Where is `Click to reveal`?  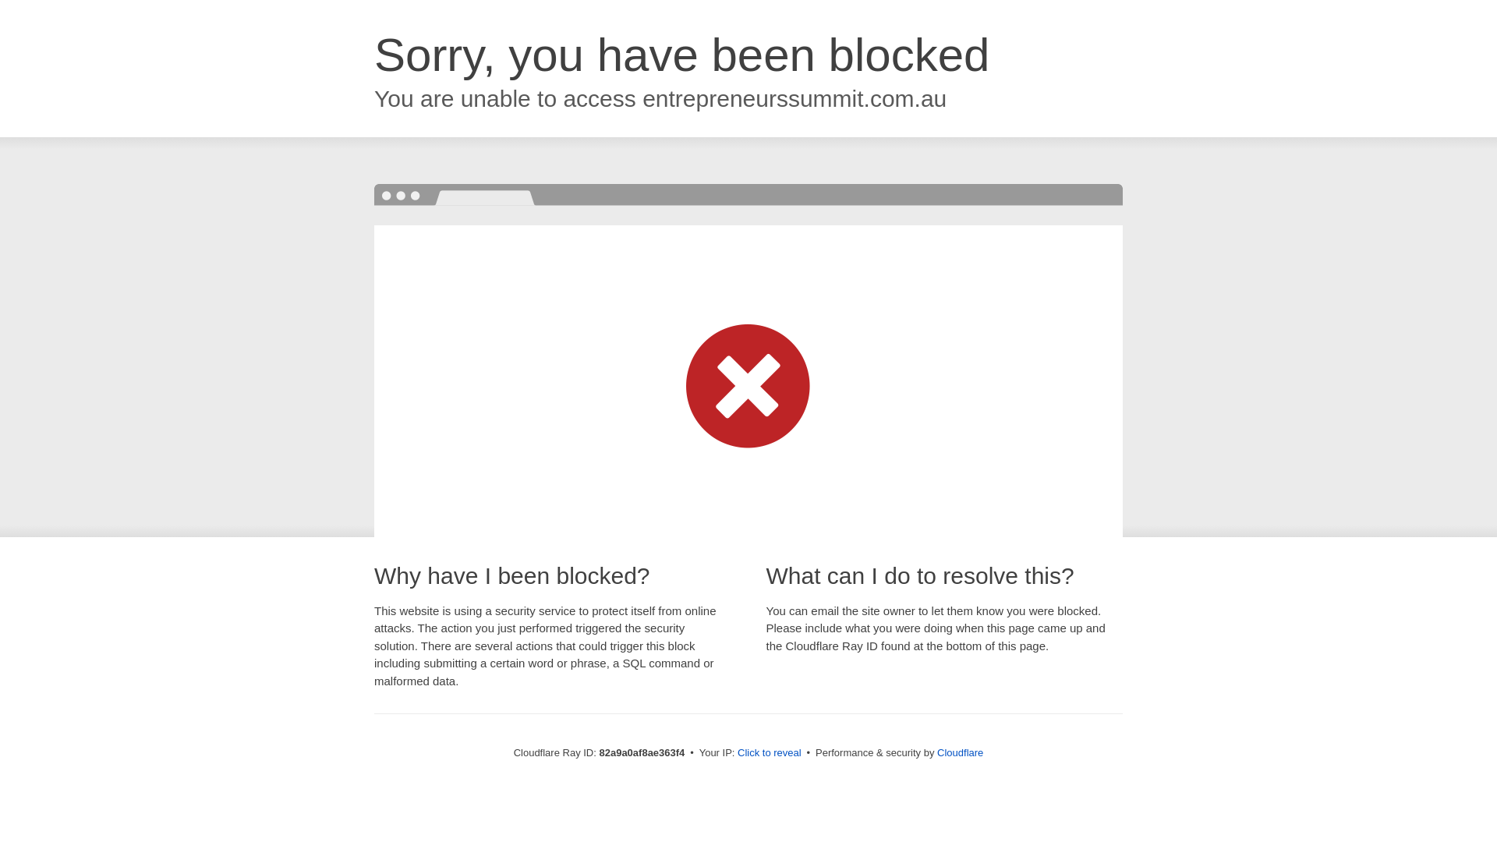
Click to reveal is located at coordinates (770, 753).